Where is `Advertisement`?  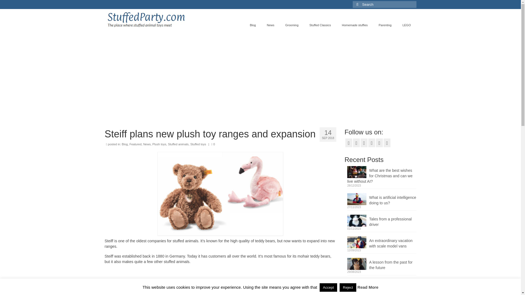 Advertisement is located at coordinates (220, 282).